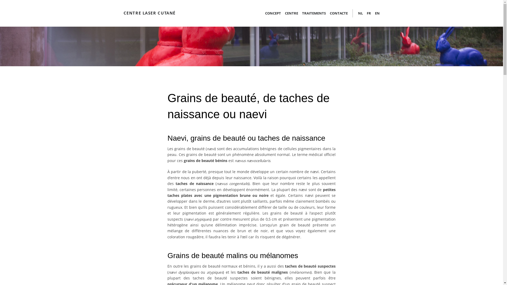 The image size is (507, 285). I want to click on EN, so click(375, 13).